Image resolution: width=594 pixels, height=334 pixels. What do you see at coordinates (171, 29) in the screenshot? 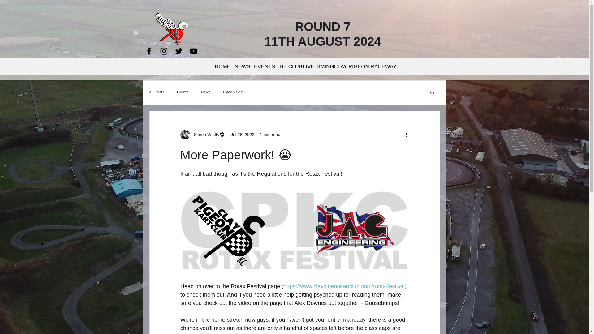
I see `Clay Pigeon Kart Club.png` at bounding box center [171, 29].